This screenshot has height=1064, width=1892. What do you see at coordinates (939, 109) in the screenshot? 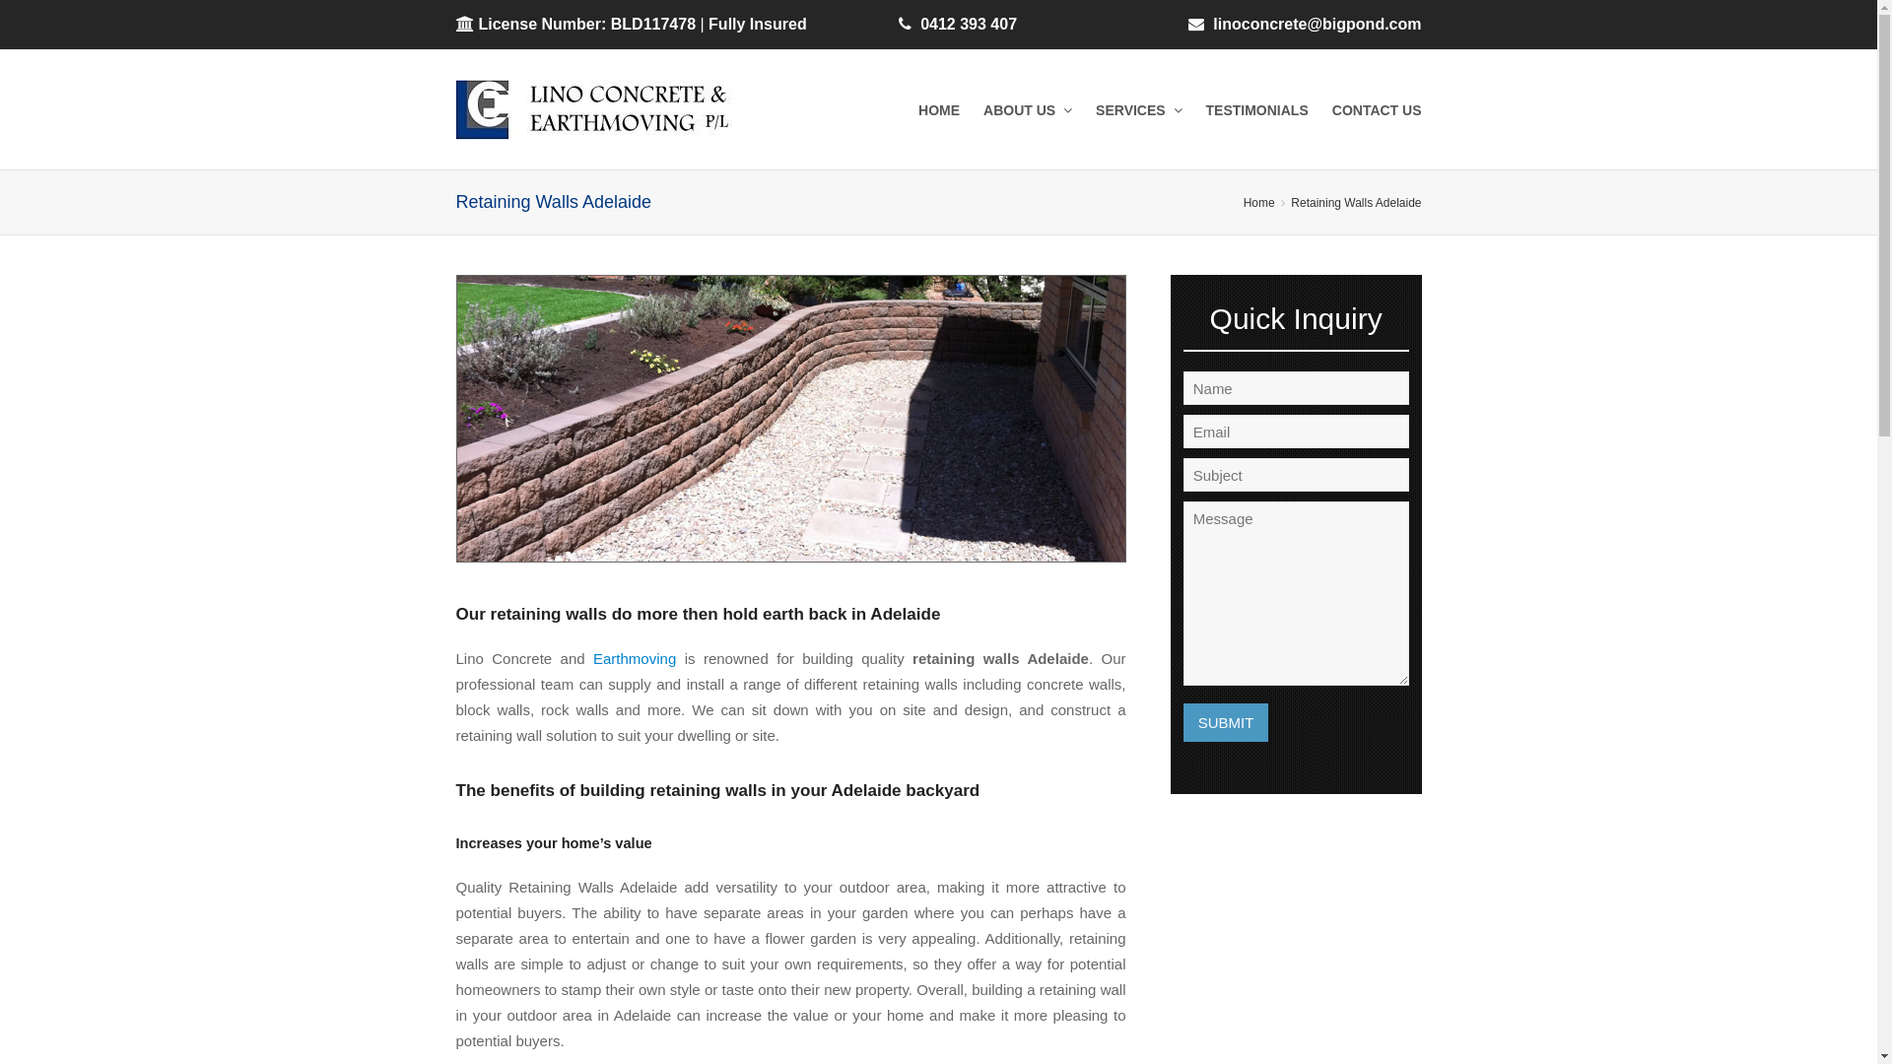
I see `HOME` at bounding box center [939, 109].